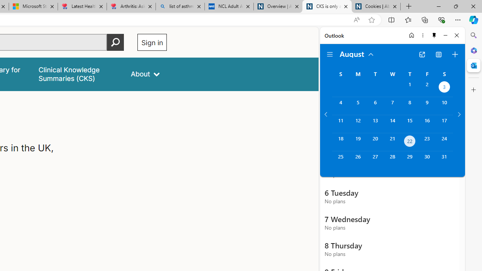 This screenshot has height=271, width=482. Describe the element at coordinates (375, 160) in the screenshot. I see `Tuesday, August 27, 2024. ` at that location.